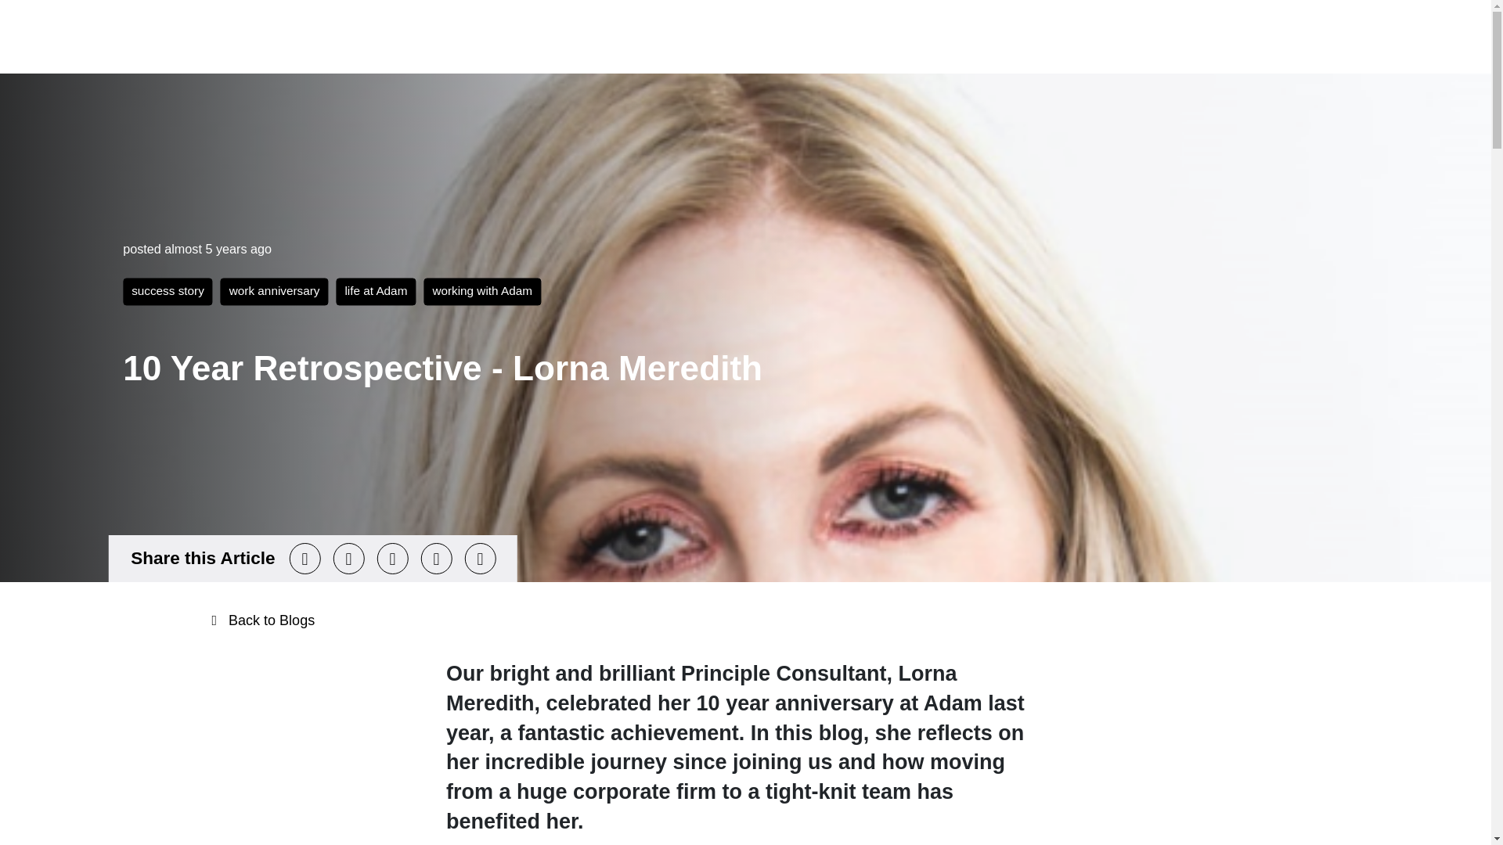 Image resolution: width=1503 pixels, height=845 pixels. Describe the element at coordinates (480, 559) in the screenshot. I see `send in Whatsapp` at that location.